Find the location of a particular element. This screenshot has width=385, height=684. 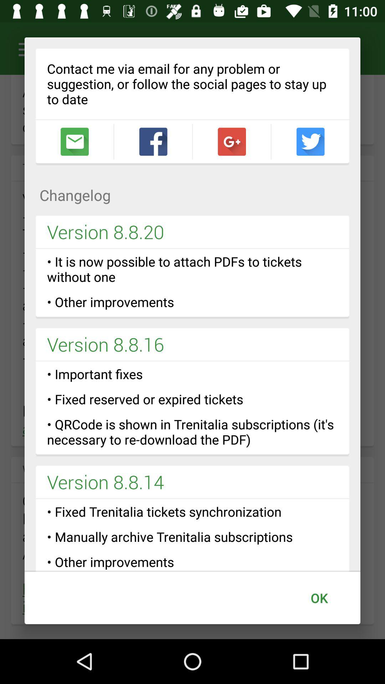

select item above the changelog is located at coordinates (232, 142).